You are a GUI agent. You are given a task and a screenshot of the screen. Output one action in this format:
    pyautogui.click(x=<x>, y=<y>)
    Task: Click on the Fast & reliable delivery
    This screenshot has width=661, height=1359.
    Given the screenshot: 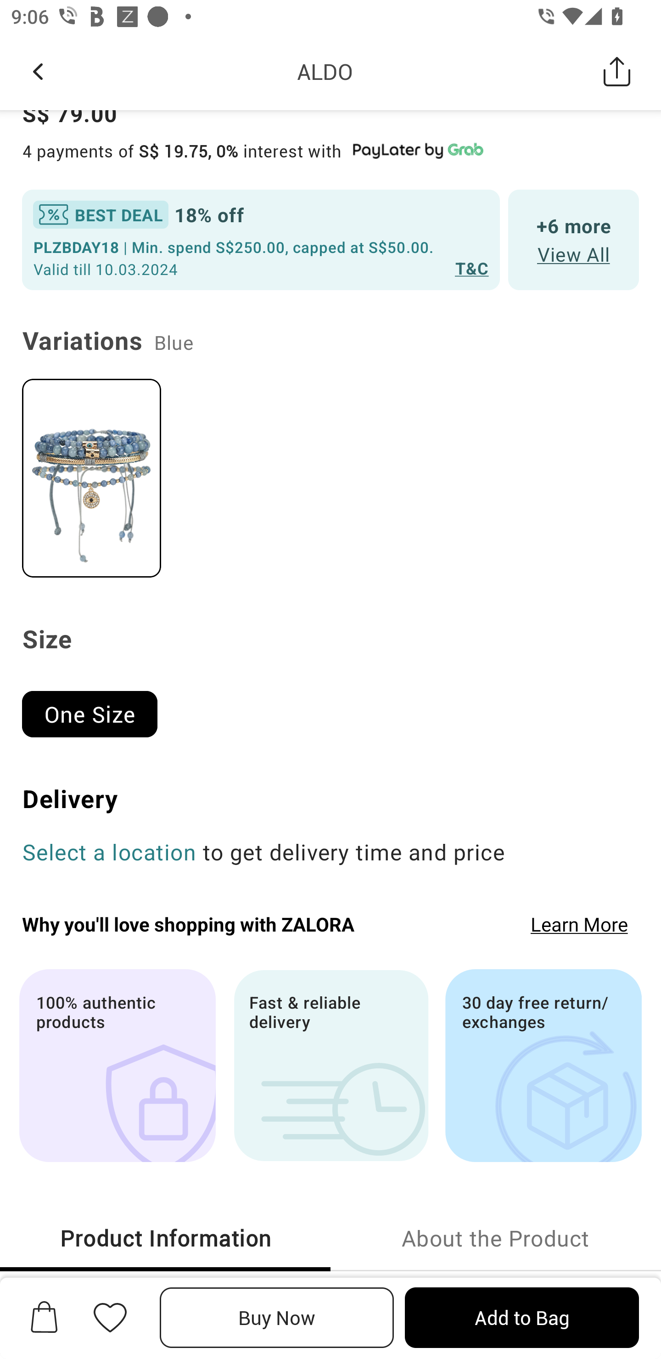 What is the action you would take?
    pyautogui.click(x=330, y=1065)
    